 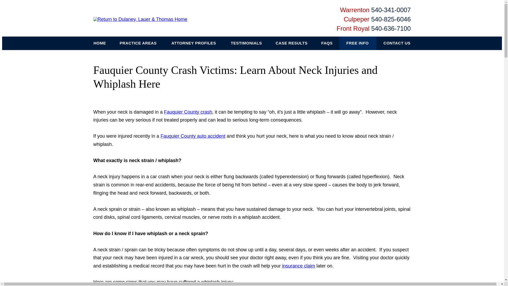 What do you see at coordinates (100, 43) in the screenshot?
I see `HOME` at bounding box center [100, 43].